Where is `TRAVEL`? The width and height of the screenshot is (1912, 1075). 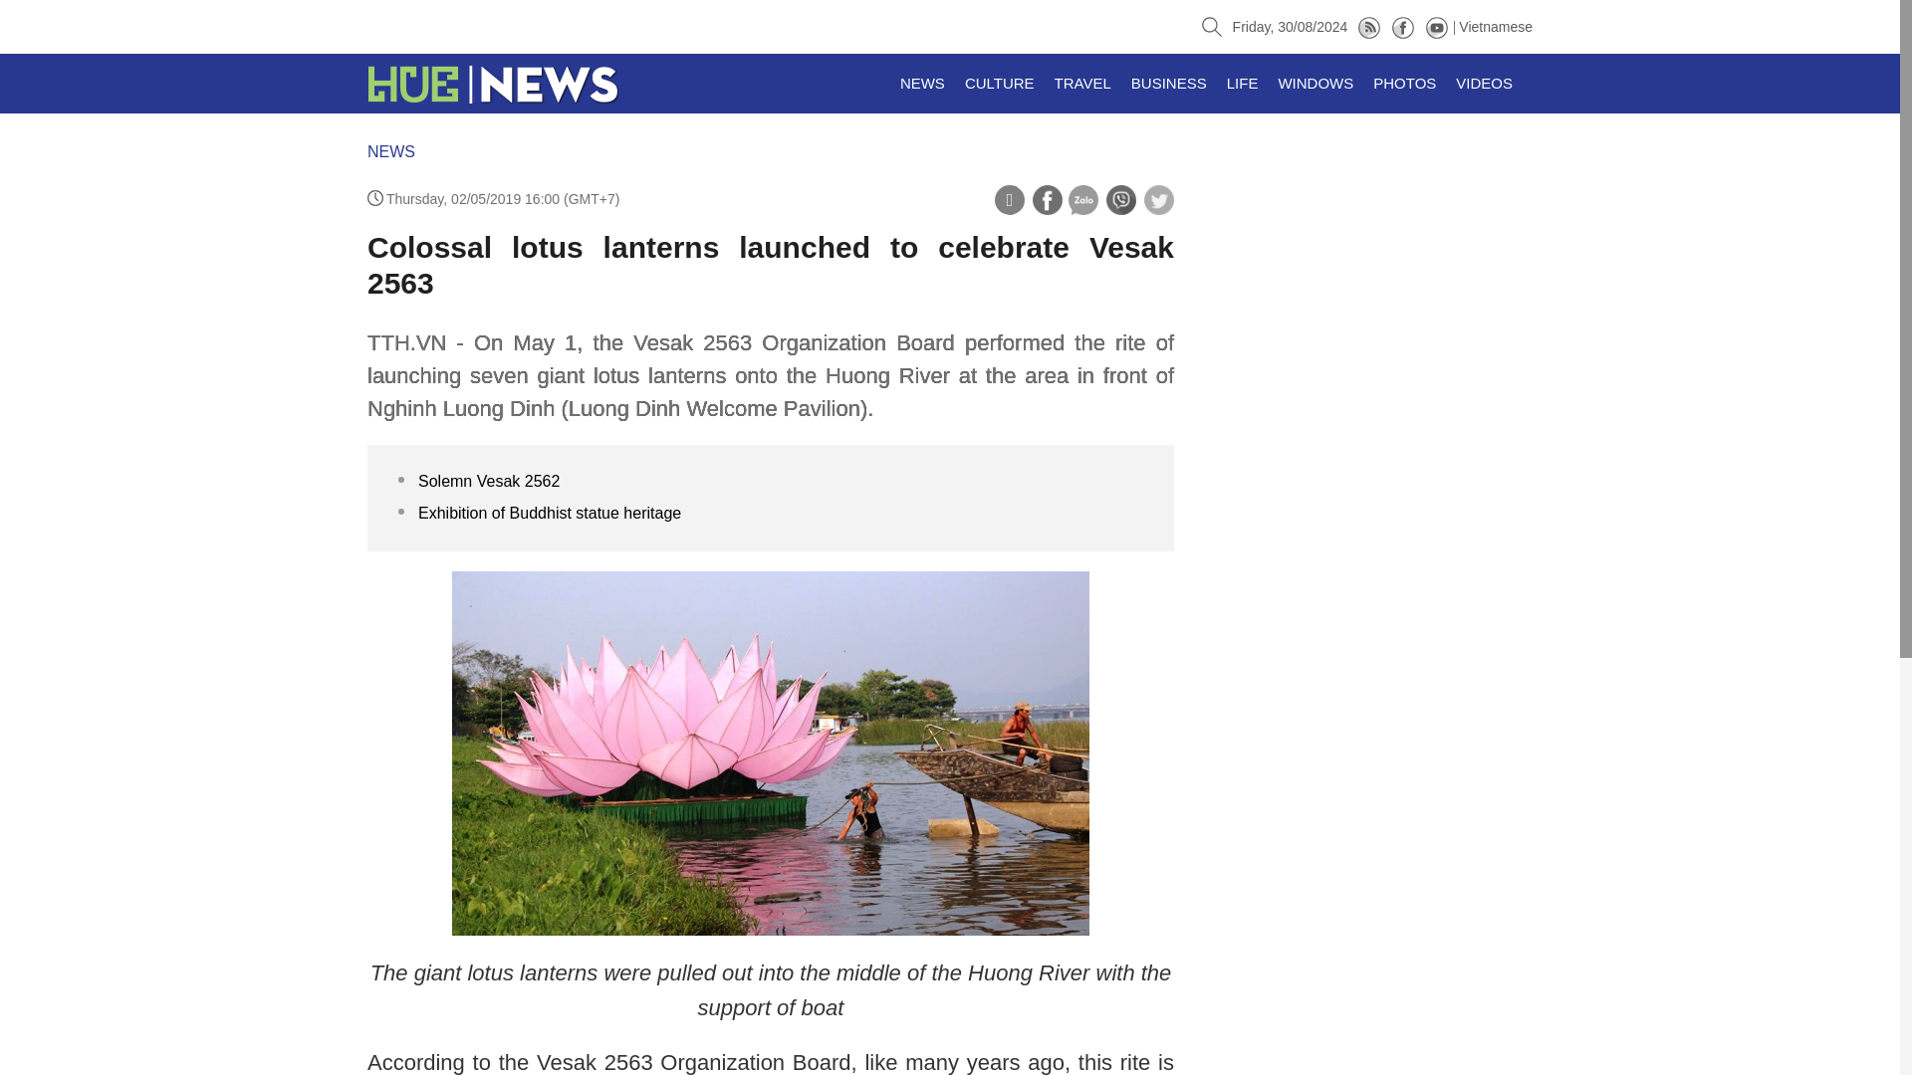 TRAVEL is located at coordinates (1082, 84).